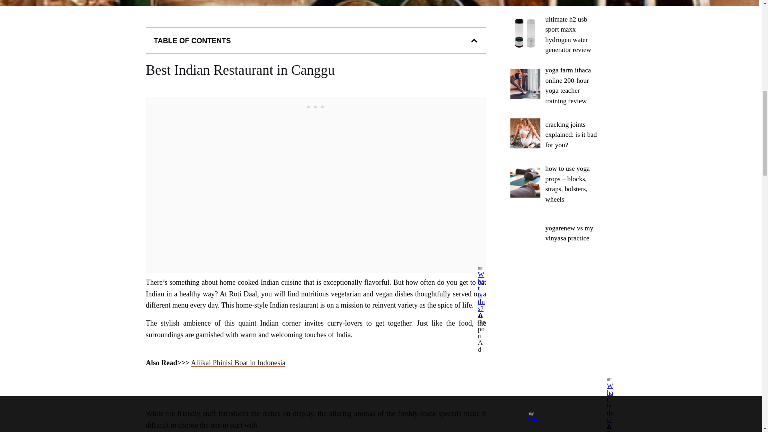 This screenshot has width=768, height=432. What do you see at coordinates (316, 106) in the screenshot?
I see `3rd party ad content` at bounding box center [316, 106].